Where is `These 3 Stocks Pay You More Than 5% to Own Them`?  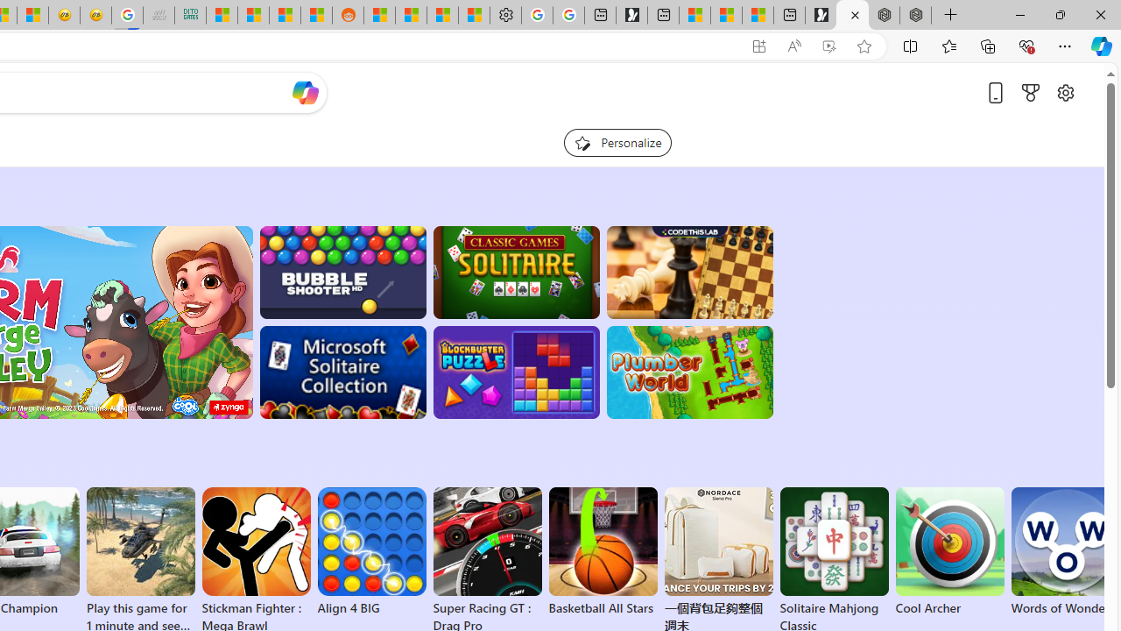 These 3 Stocks Pay You More Than 5% to Own Them is located at coordinates (758, 16).